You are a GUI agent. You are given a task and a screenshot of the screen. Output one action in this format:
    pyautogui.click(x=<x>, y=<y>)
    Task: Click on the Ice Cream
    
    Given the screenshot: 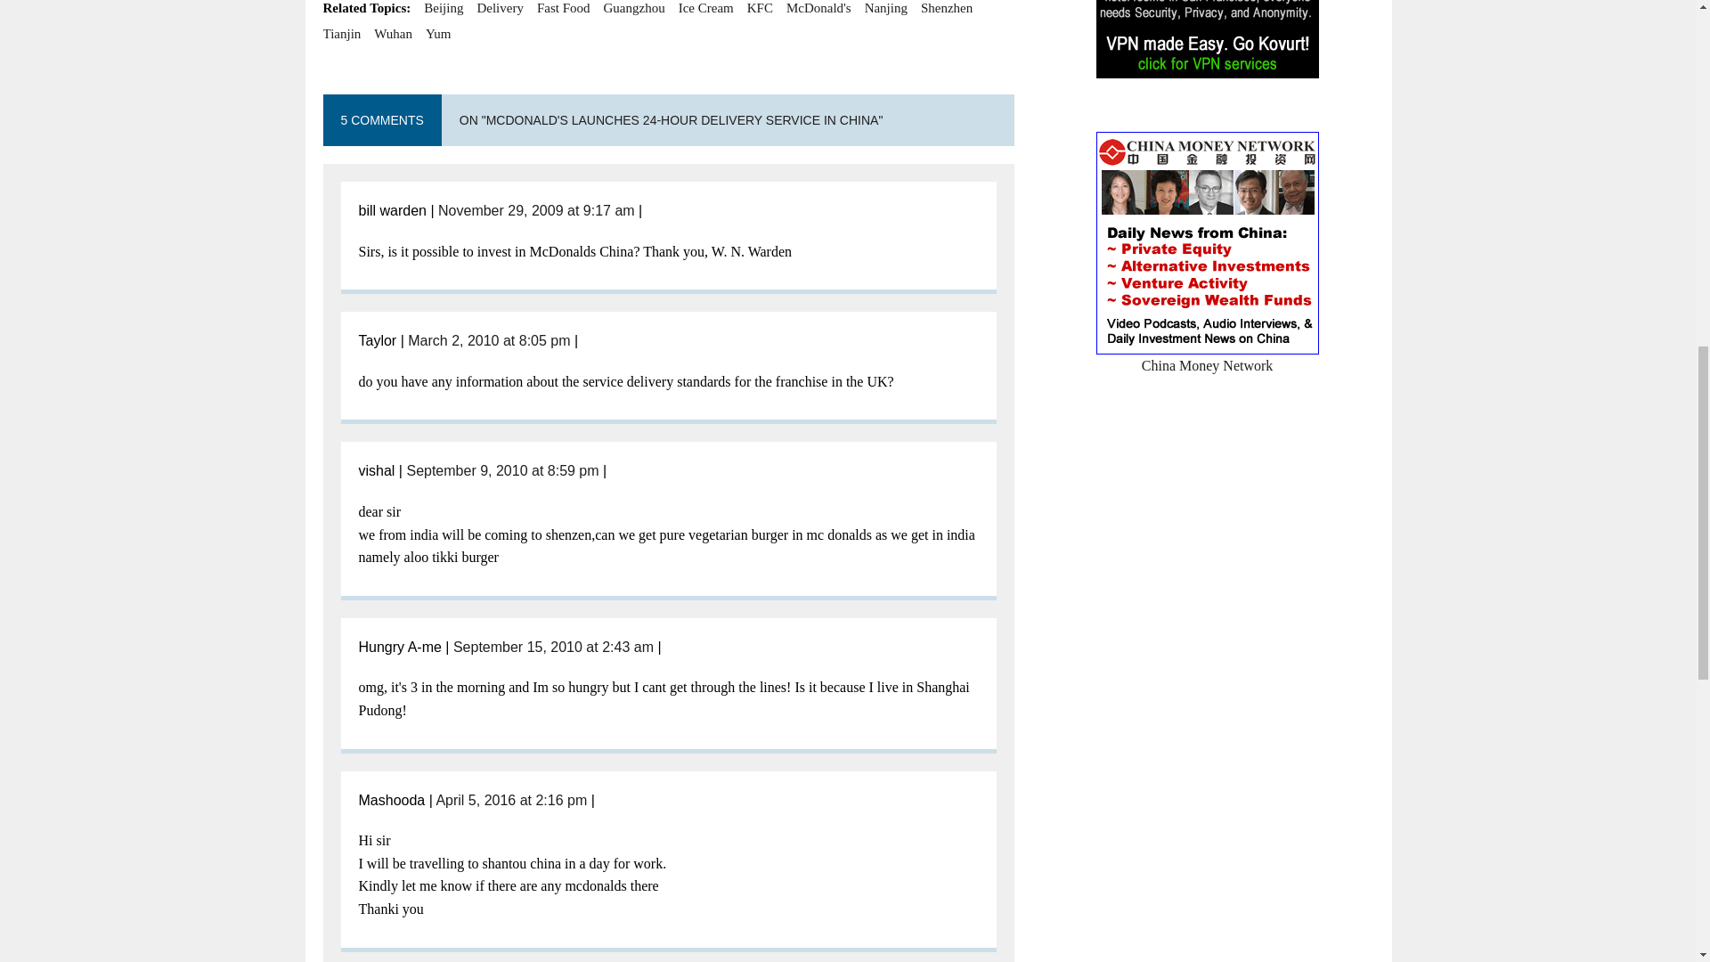 What is the action you would take?
    pyautogui.click(x=705, y=9)
    